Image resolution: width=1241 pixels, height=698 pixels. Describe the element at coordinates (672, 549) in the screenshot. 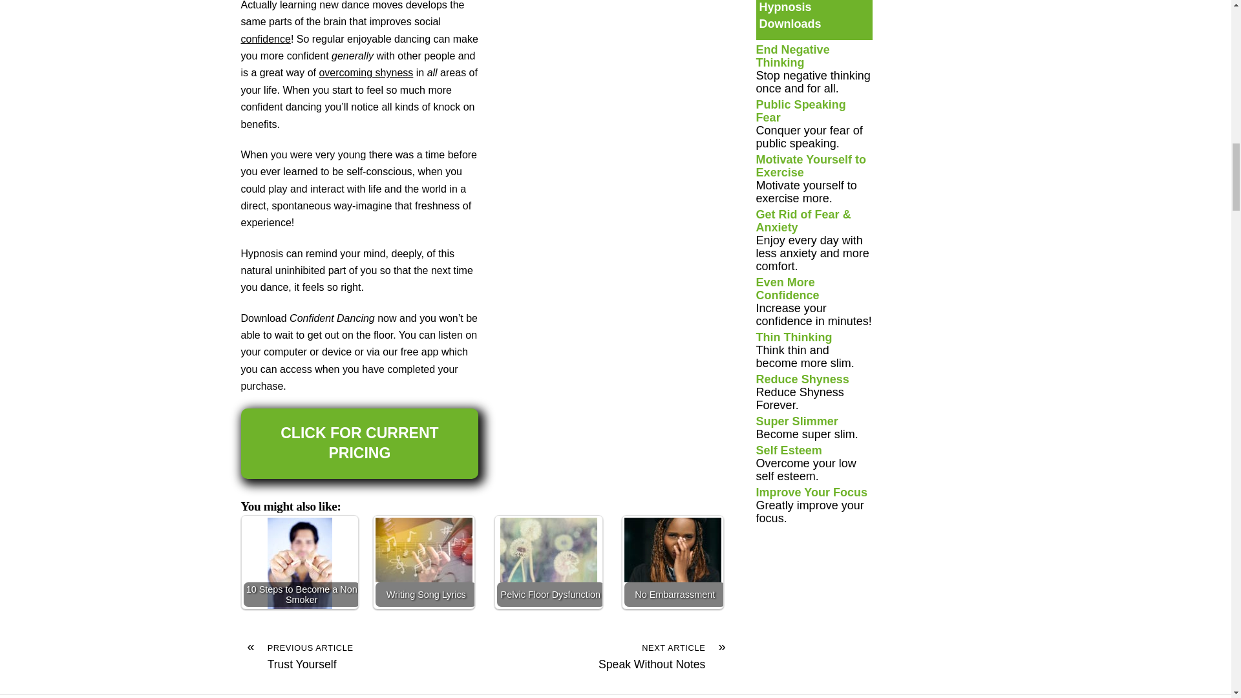

I see `No Embarrassment` at that location.